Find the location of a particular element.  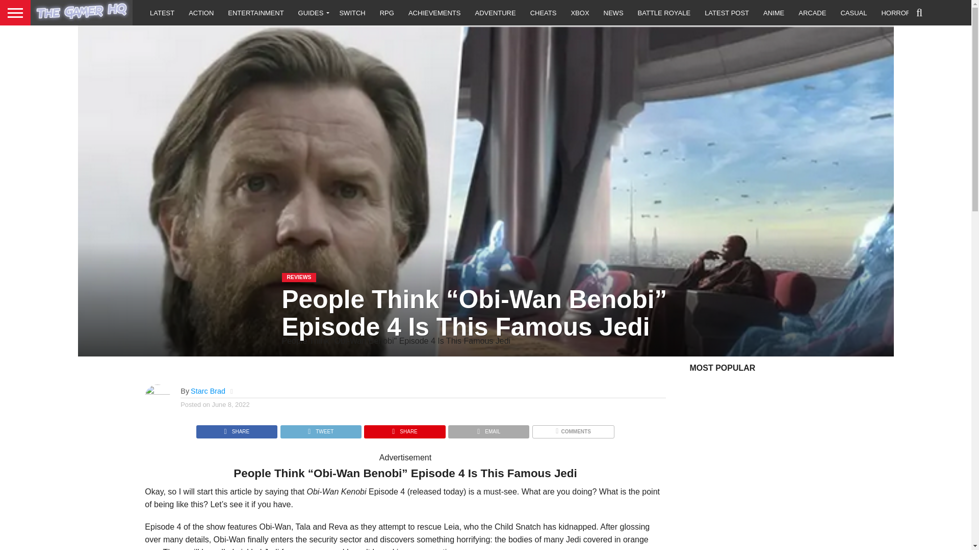

Pin This Post is located at coordinates (404, 429).